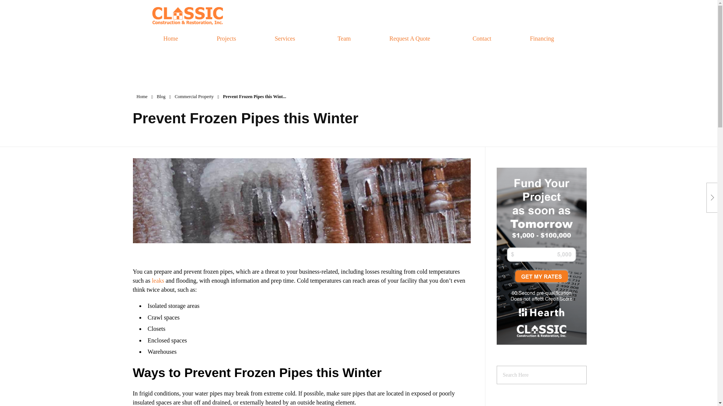 The height and width of the screenshot is (406, 723). What do you see at coordinates (171, 39) in the screenshot?
I see `Home` at bounding box center [171, 39].